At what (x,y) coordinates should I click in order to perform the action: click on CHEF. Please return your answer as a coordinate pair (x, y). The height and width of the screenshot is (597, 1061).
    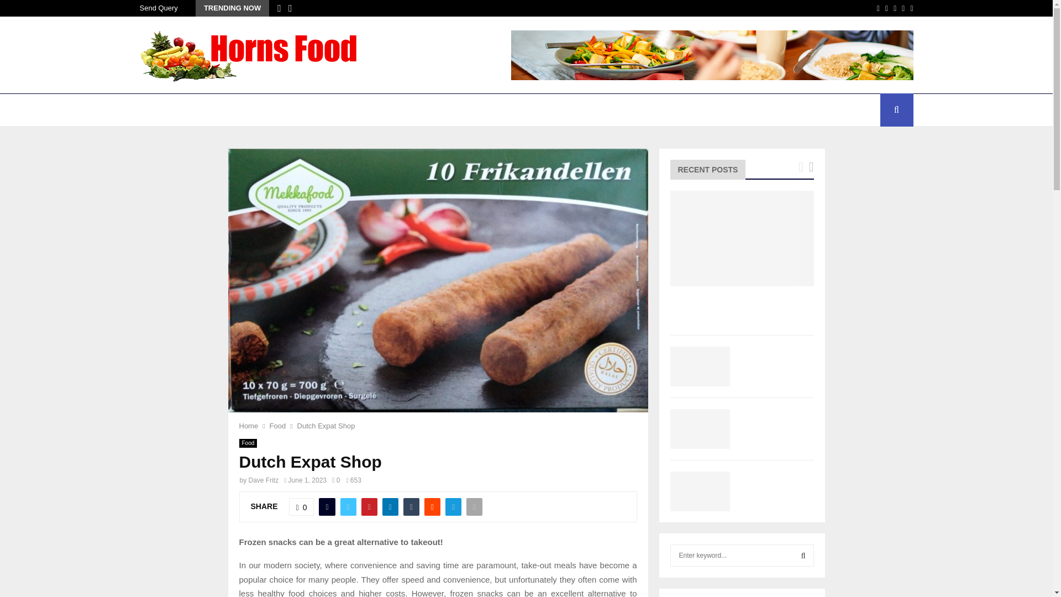
    Looking at the image, I should click on (263, 109).